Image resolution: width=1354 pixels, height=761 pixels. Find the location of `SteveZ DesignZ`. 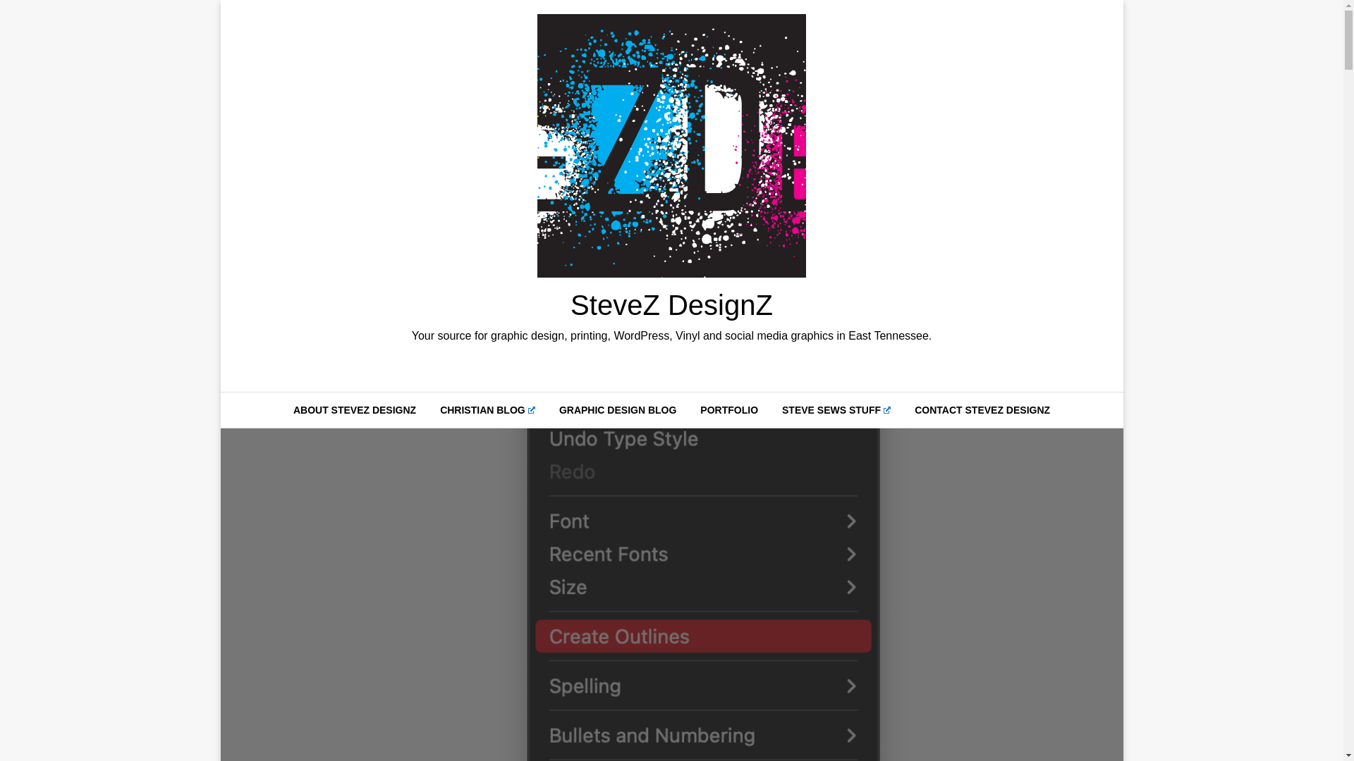

SteveZ DesignZ is located at coordinates (671, 304).